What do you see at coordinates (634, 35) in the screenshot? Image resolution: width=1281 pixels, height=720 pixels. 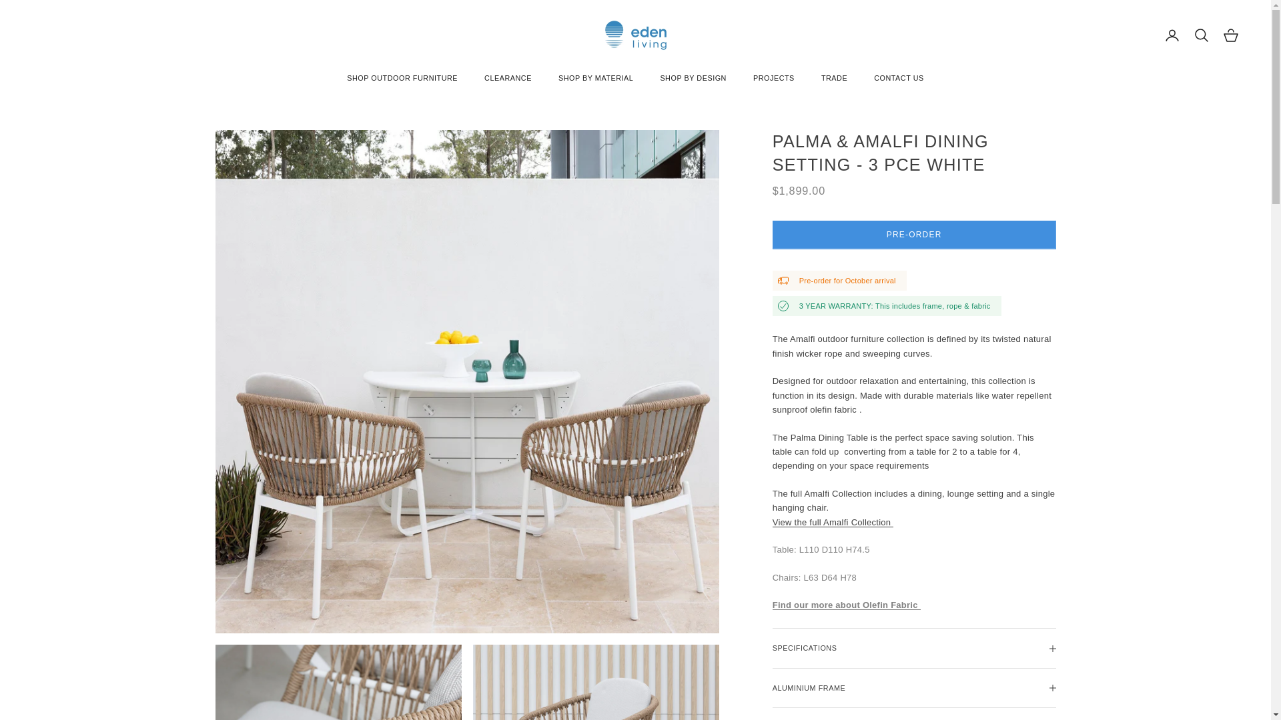 I see `Eden Living` at bounding box center [634, 35].